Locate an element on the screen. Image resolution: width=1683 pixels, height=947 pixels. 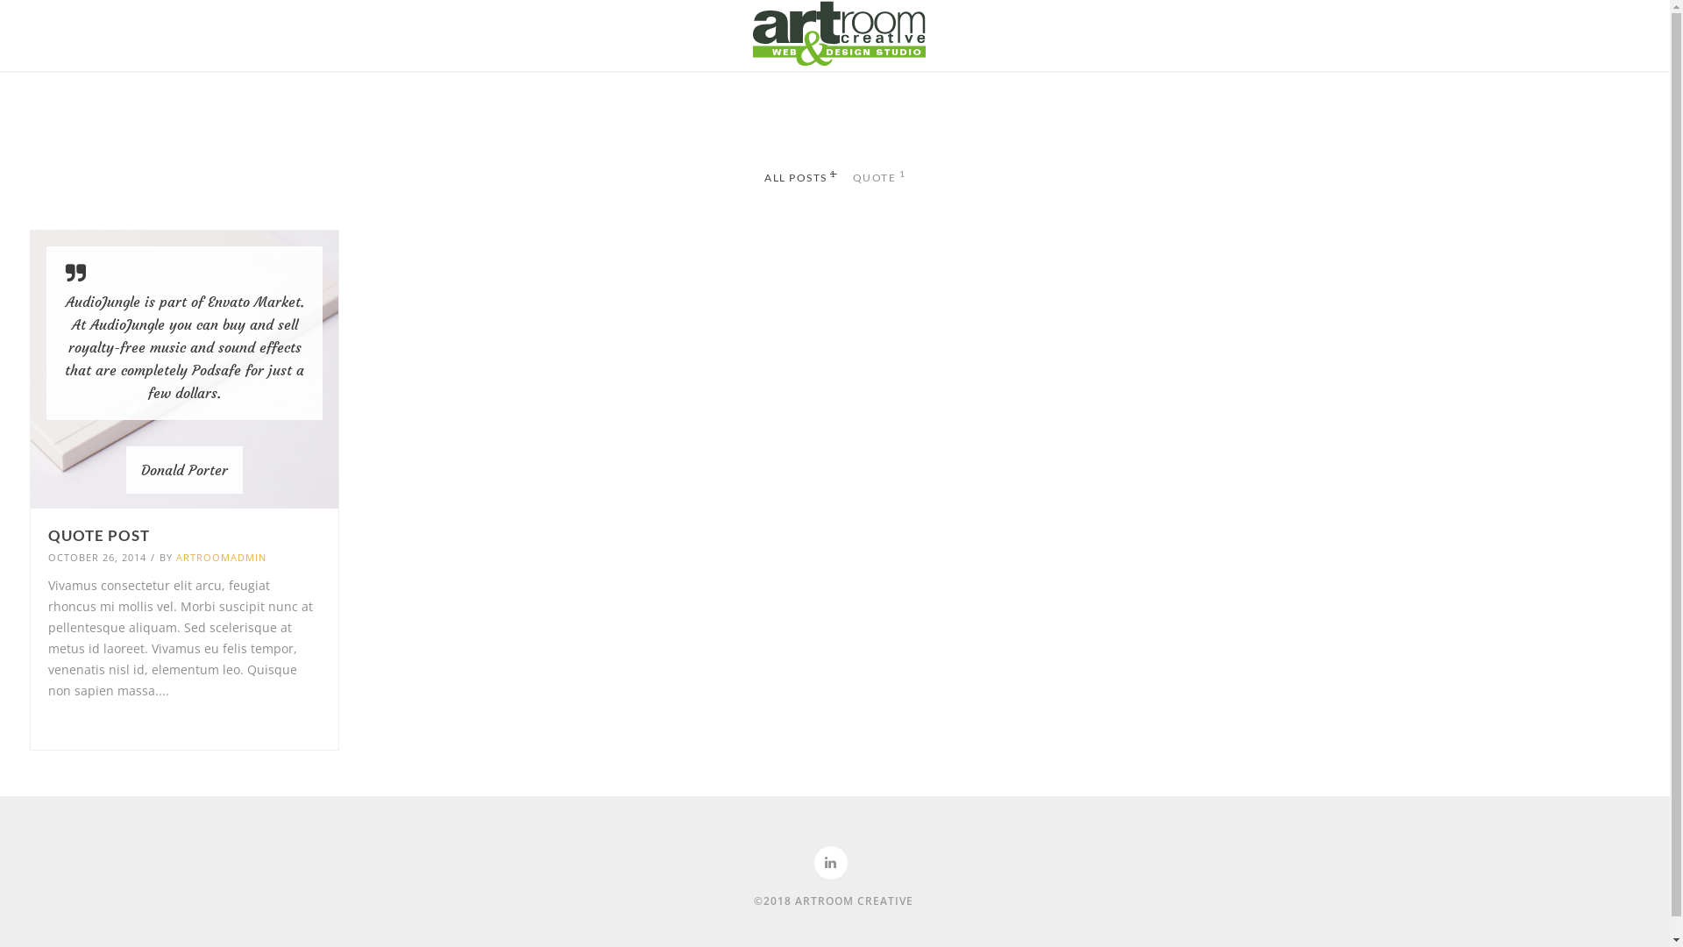
Artroom Creative is located at coordinates (838, 33).